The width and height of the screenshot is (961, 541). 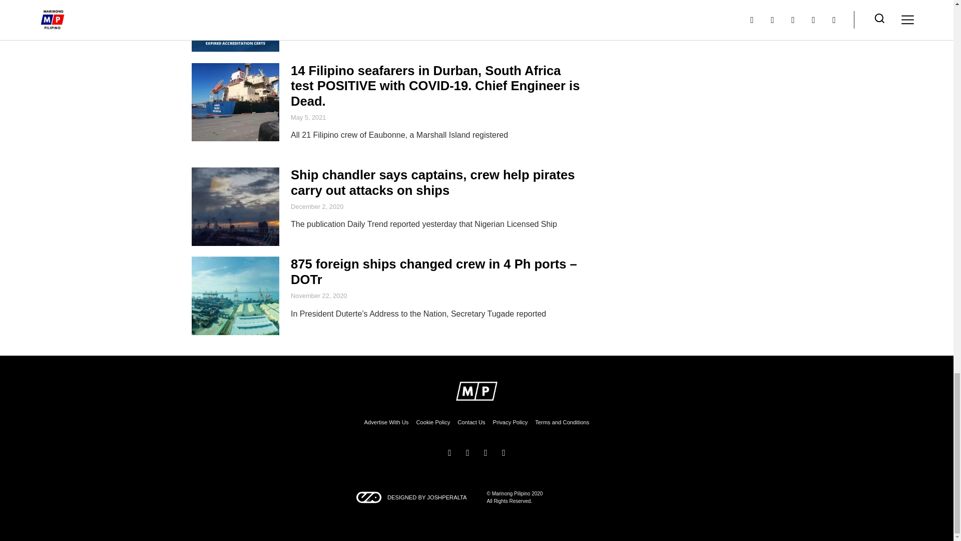 What do you see at coordinates (510, 422) in the screenshot?
I see `Privacy Policy` at bounding box center [510, 422].